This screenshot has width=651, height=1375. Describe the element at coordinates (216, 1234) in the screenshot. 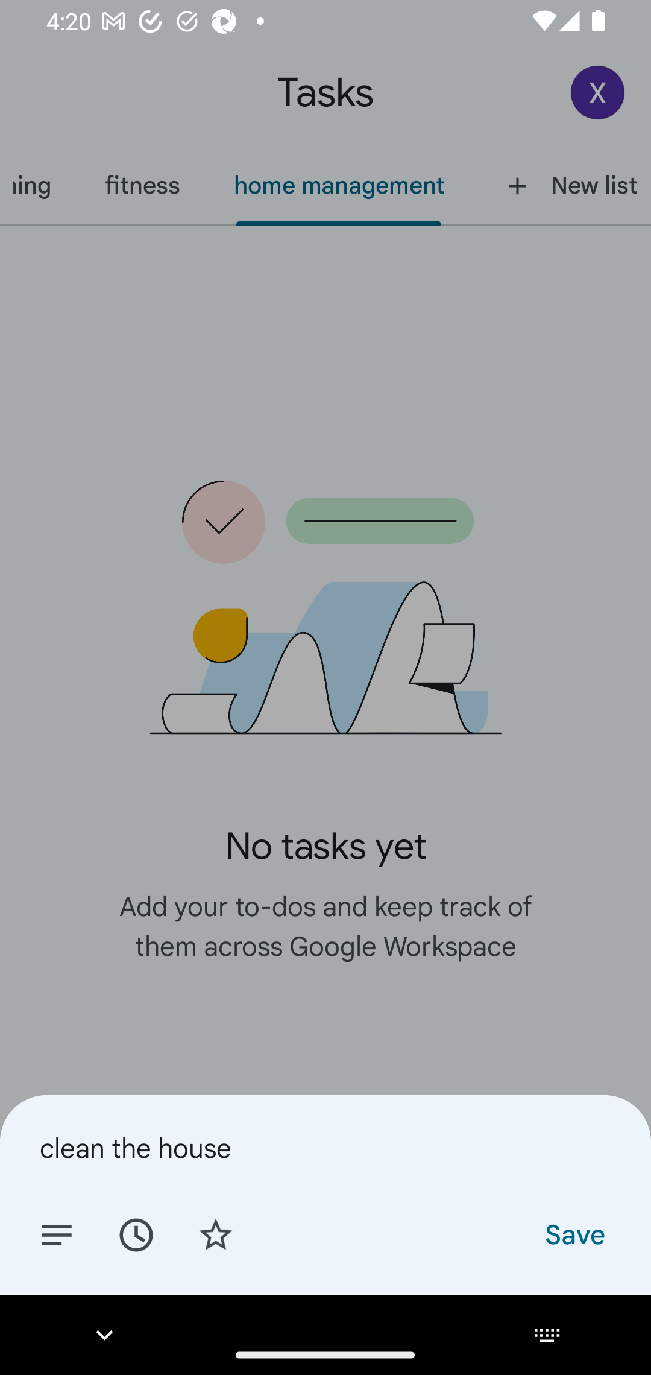

I see `Add star` at that location.